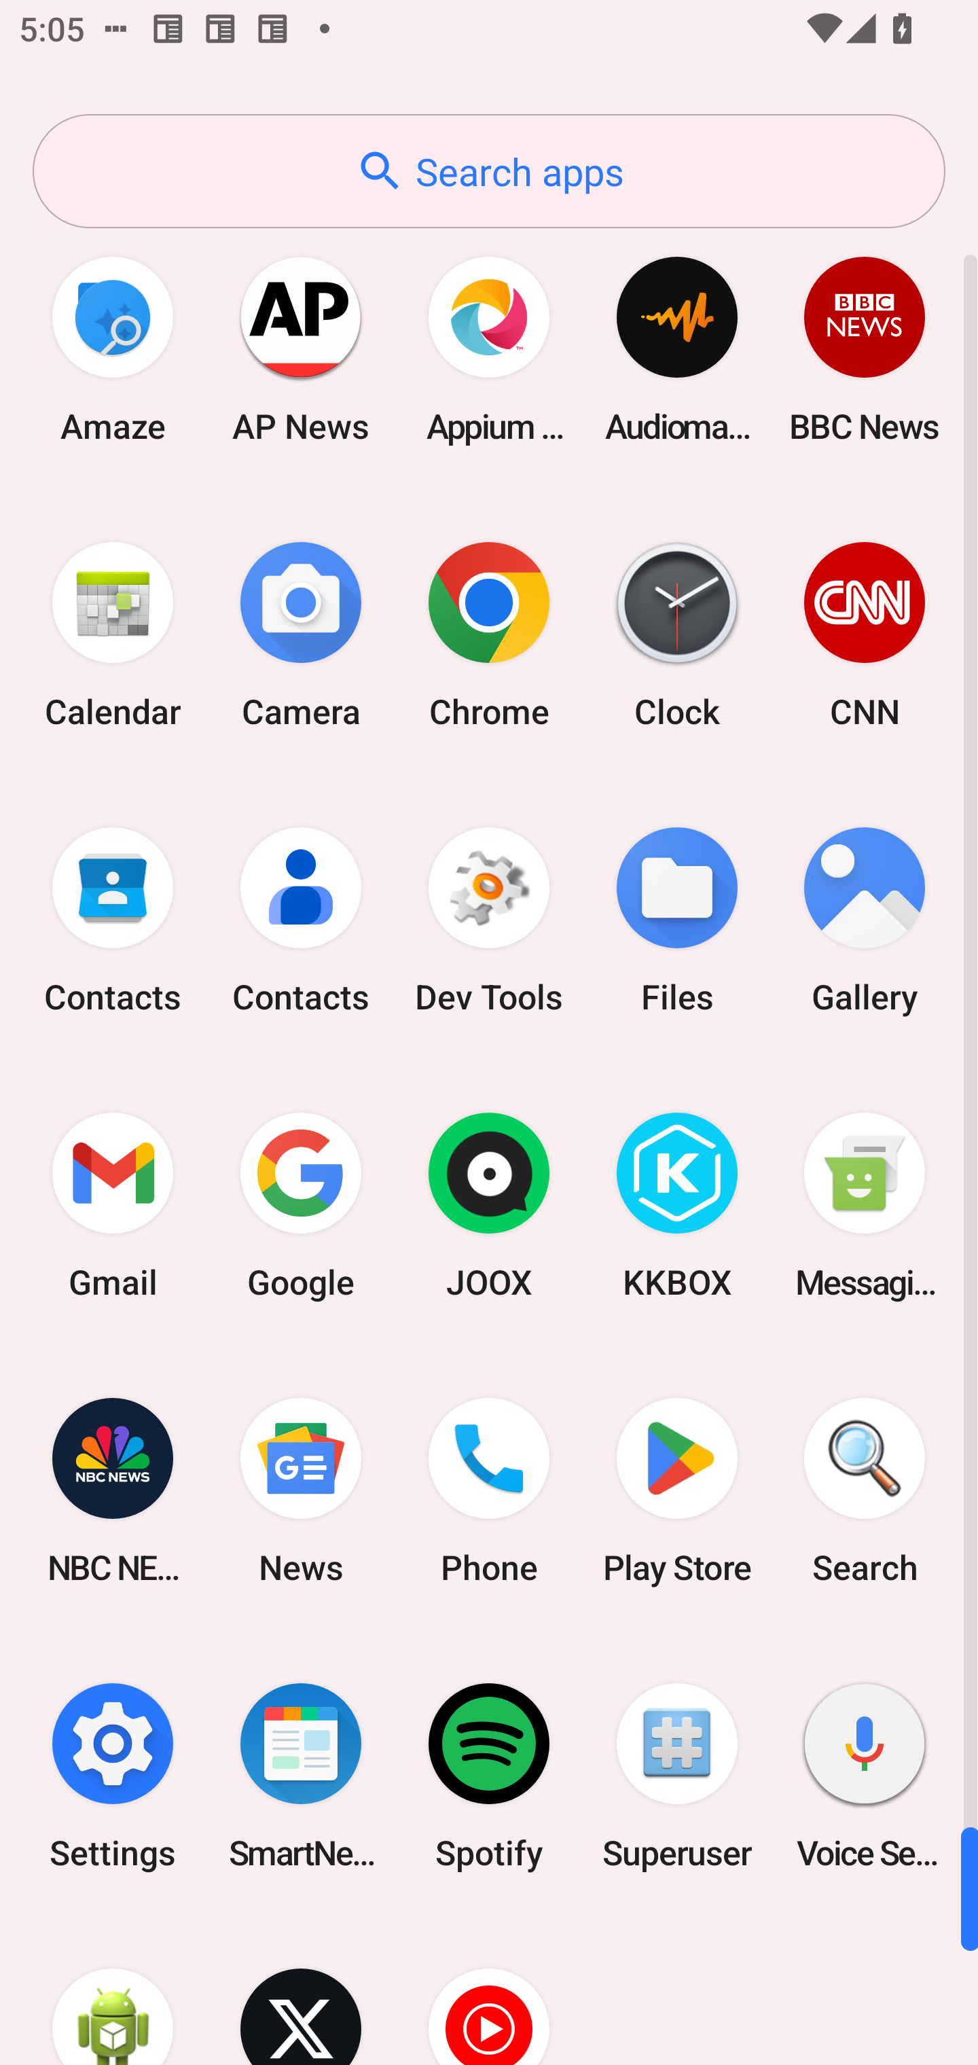 This screenshot has width=978, height=2065. Describe the element at coordinates (865, 921) in the screenshot. I see `Gallery` at that location.